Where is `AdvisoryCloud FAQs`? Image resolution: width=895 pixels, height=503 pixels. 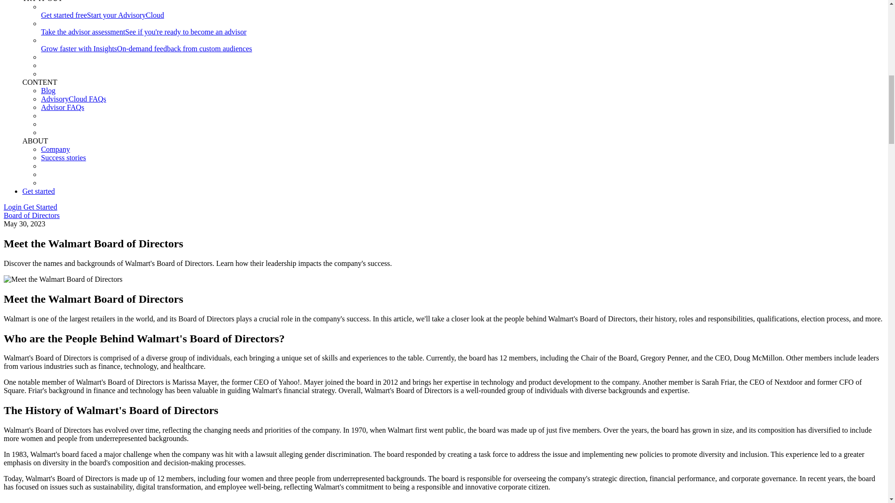
AdvisoryCloud FAQs is located at coordinates (74, 99).